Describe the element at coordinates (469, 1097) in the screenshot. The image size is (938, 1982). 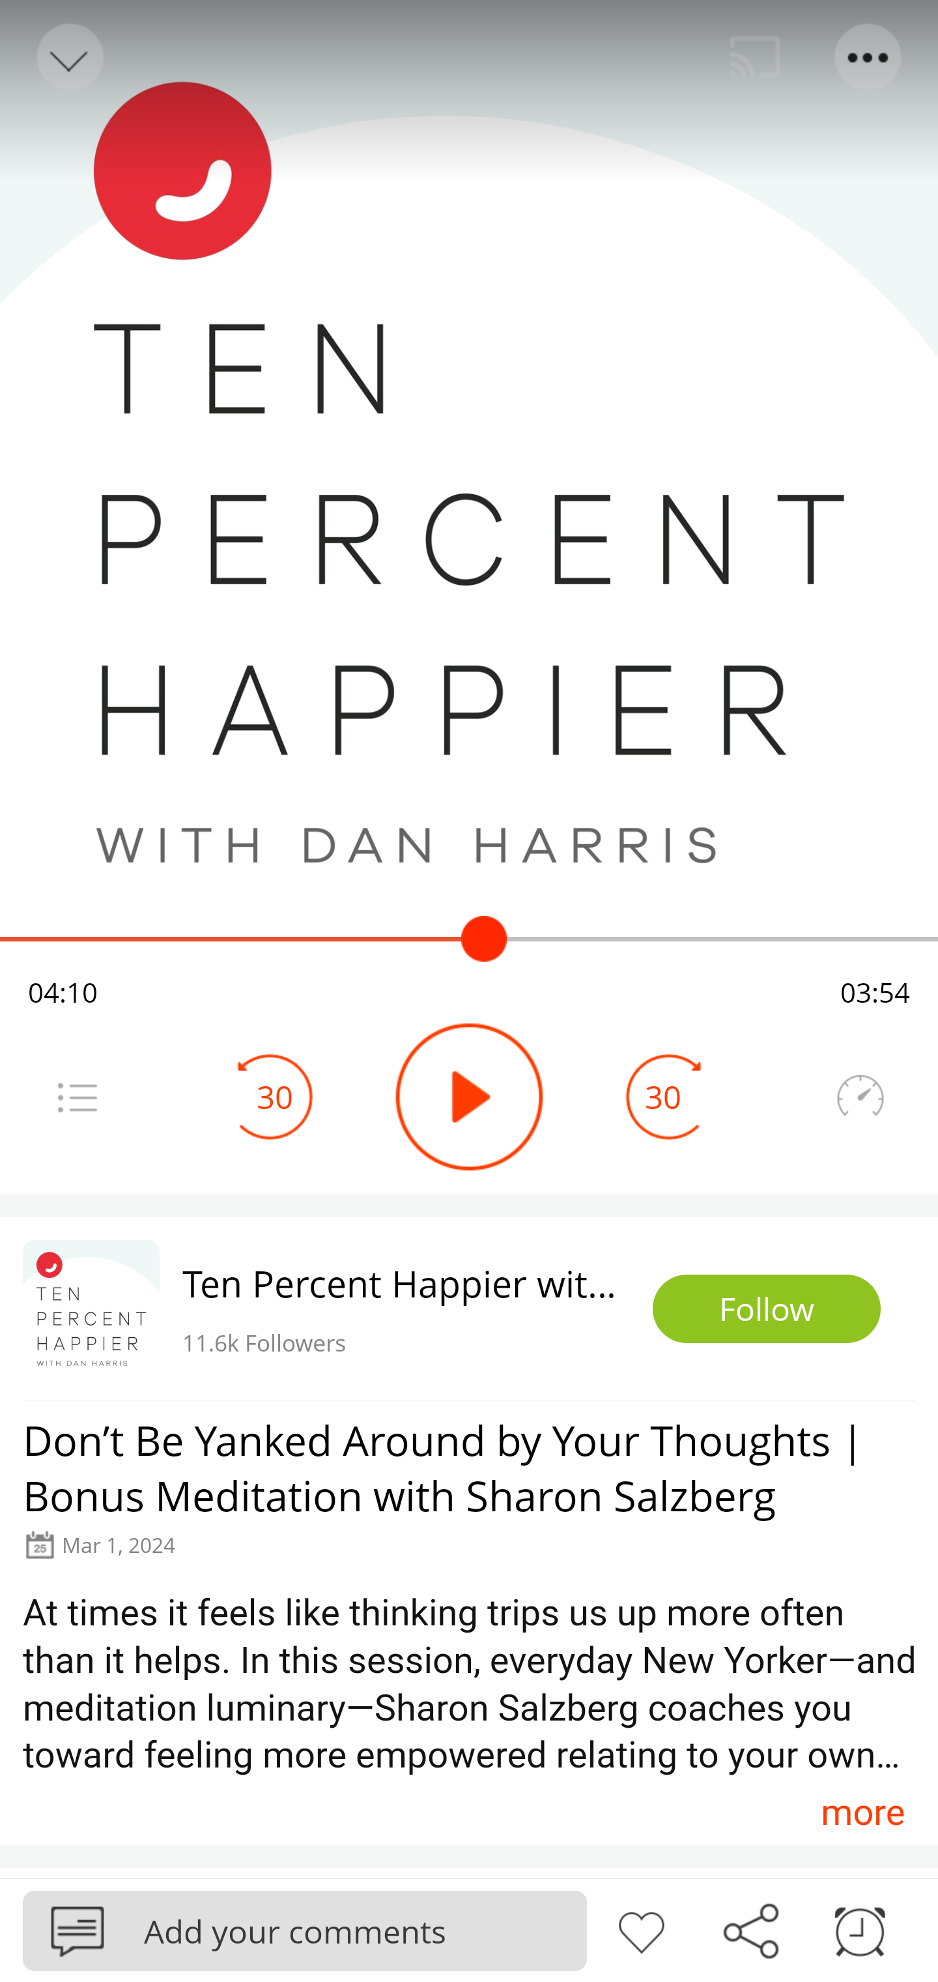
I see `Play` at that location.